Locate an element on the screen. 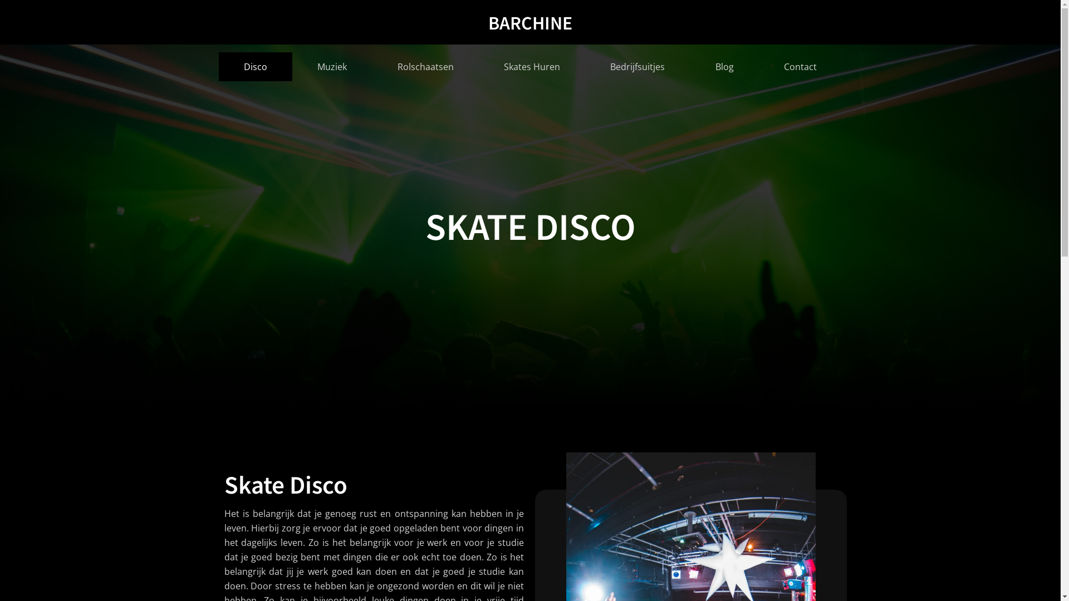  Blog is located at coordinates (725, 67).